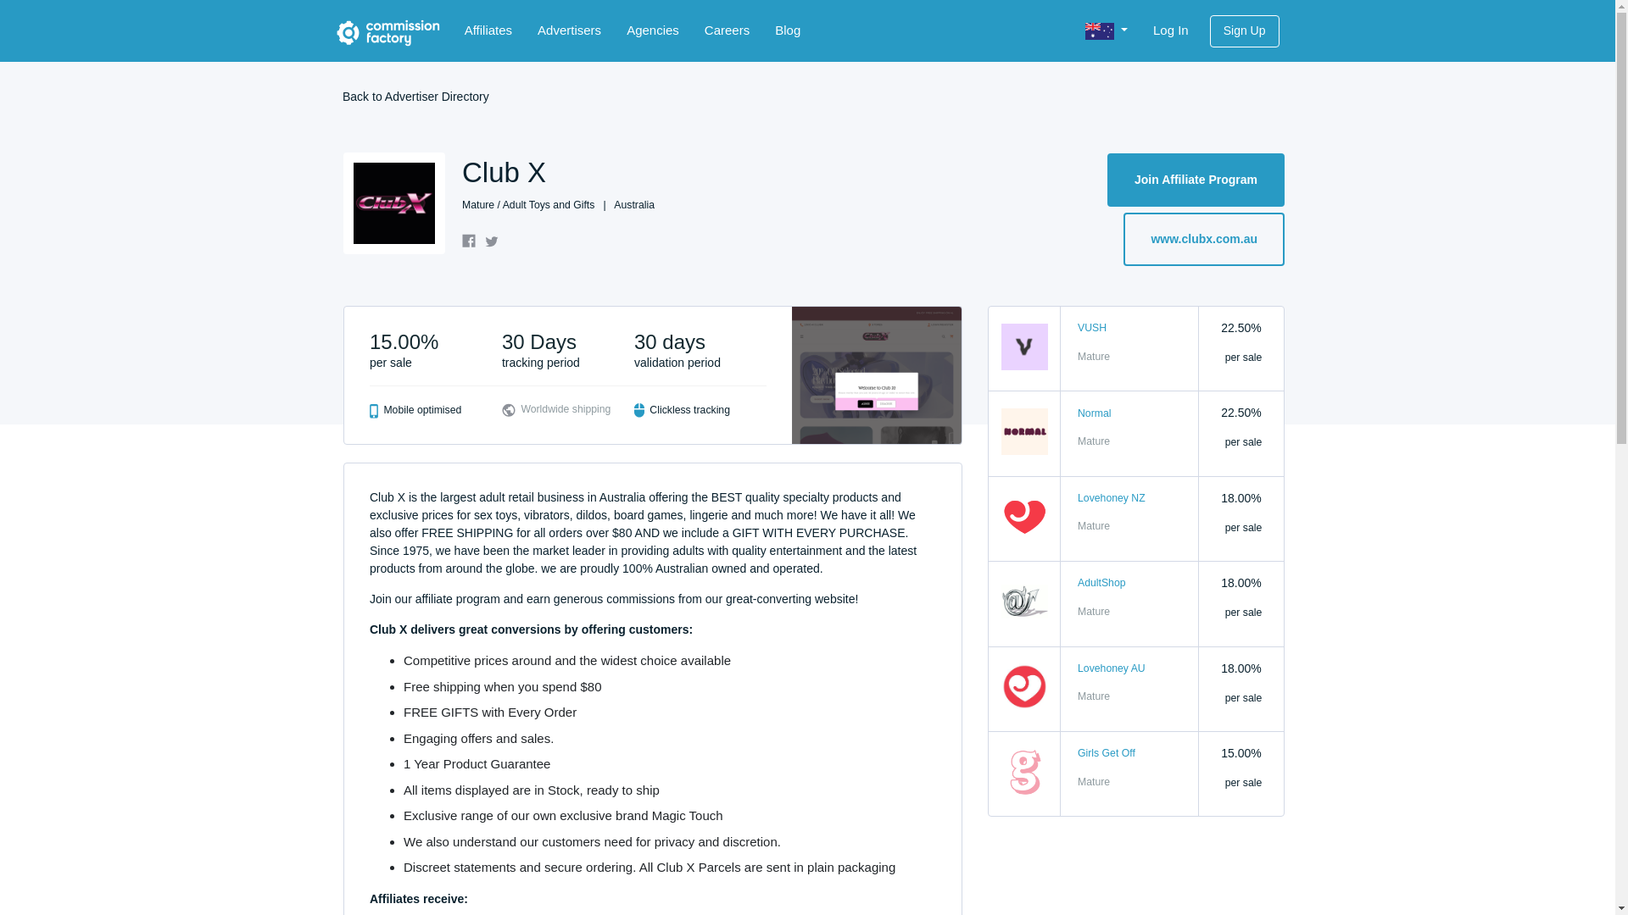 This screenshot has height=915, width=1628. Describe the element at coordinates (653, 30) in the screenshot. I see `Agencies` at that location.